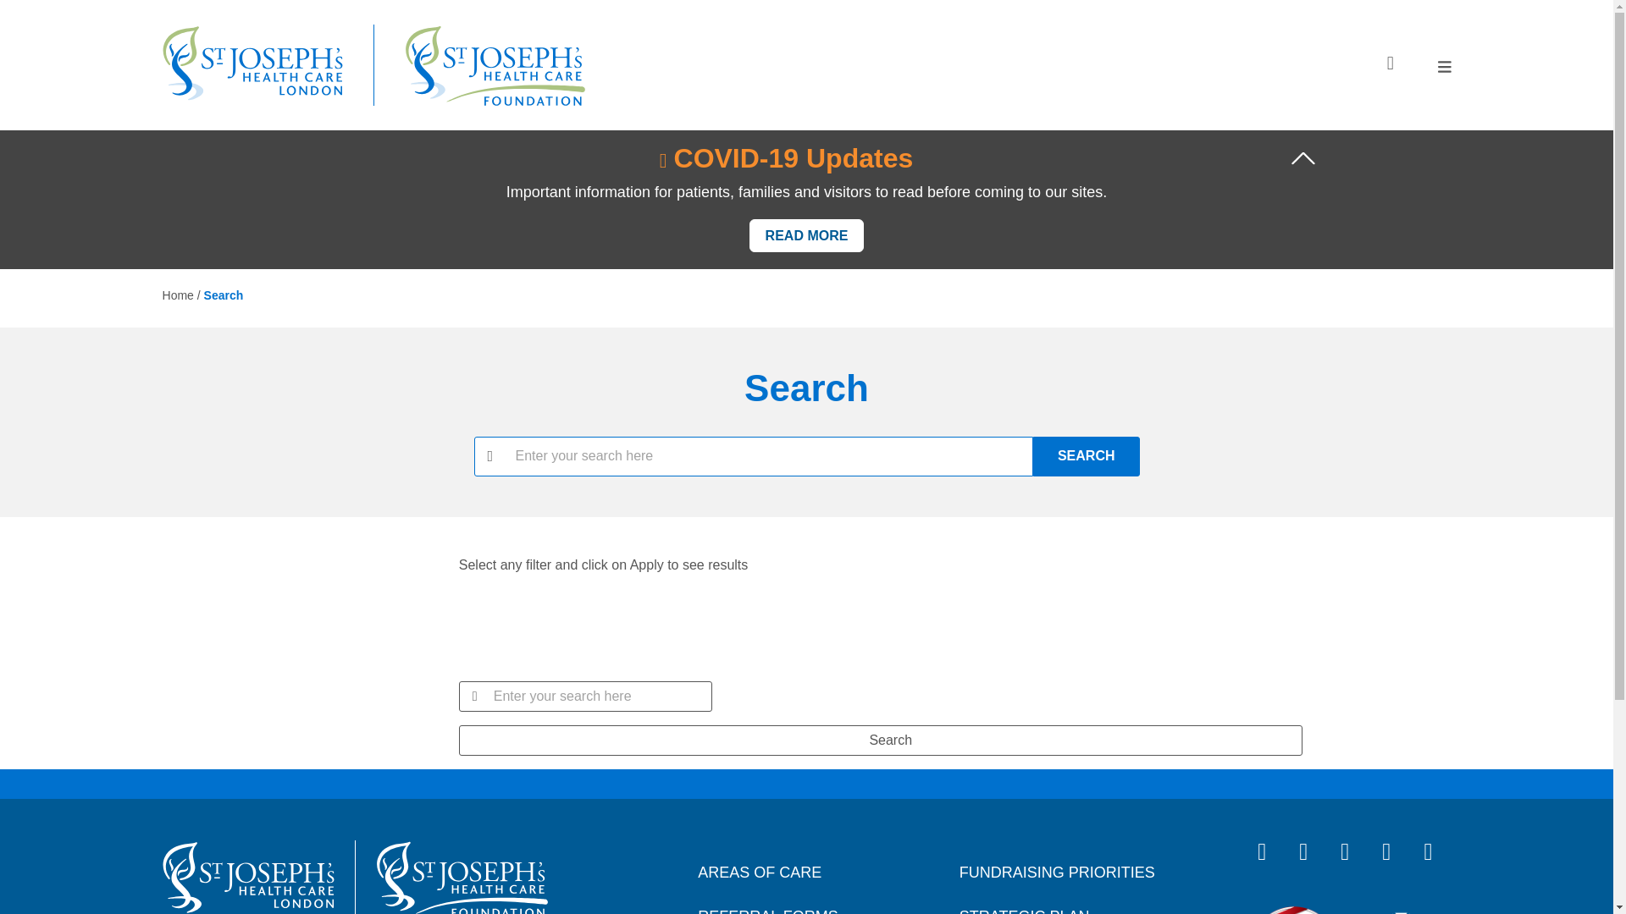 The height and width of the screenshot is (914, 1626). What do you see at coordinates (1270, 852) in the screenshot?
I see `St. Joseph's Health Care London Facebook page` at bounding box center [1270, 852].